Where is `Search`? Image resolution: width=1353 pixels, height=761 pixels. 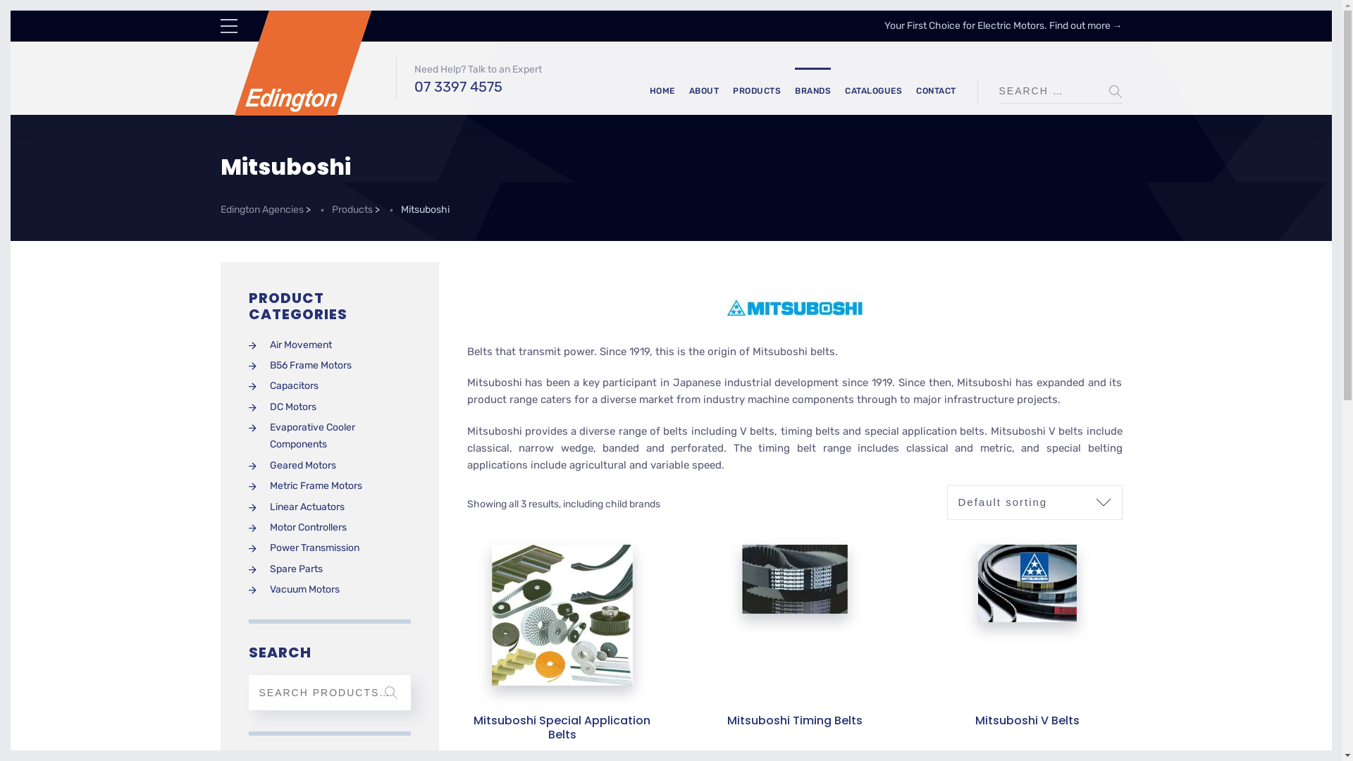
Search is located at coordinates (1115, 92).